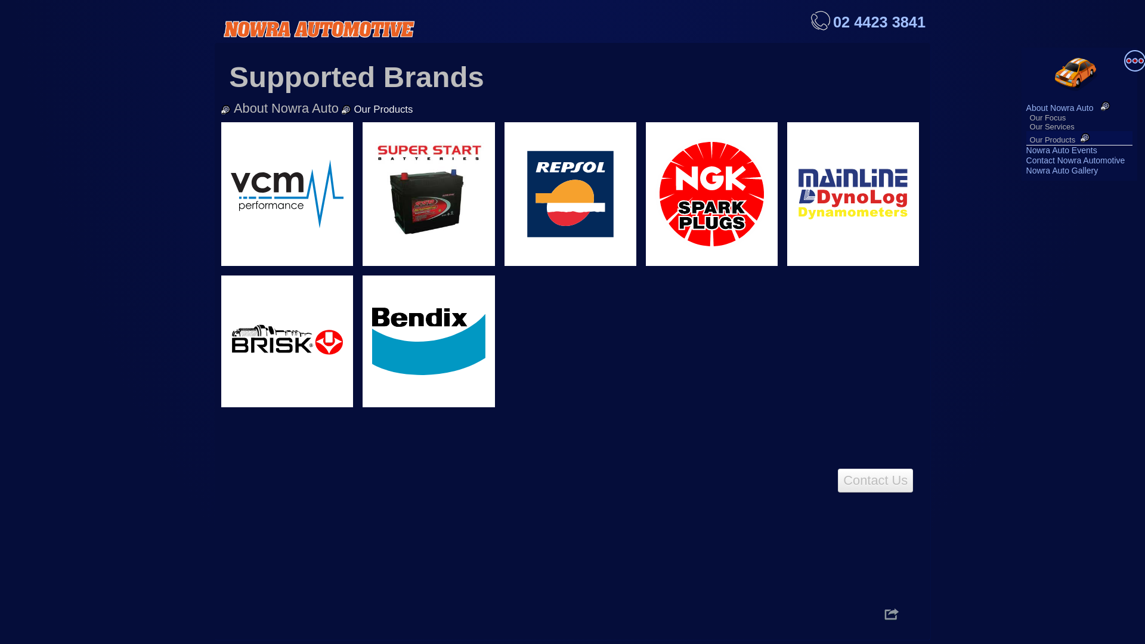  I want to click on btn, so click(892, 614).